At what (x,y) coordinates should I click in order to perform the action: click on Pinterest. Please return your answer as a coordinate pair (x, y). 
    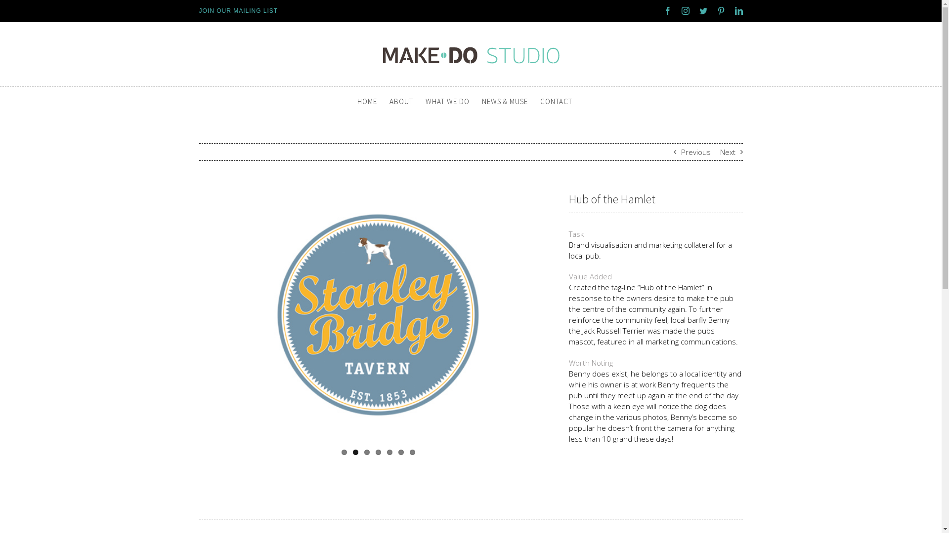
    Looking at the image, I should click on (721, 11).